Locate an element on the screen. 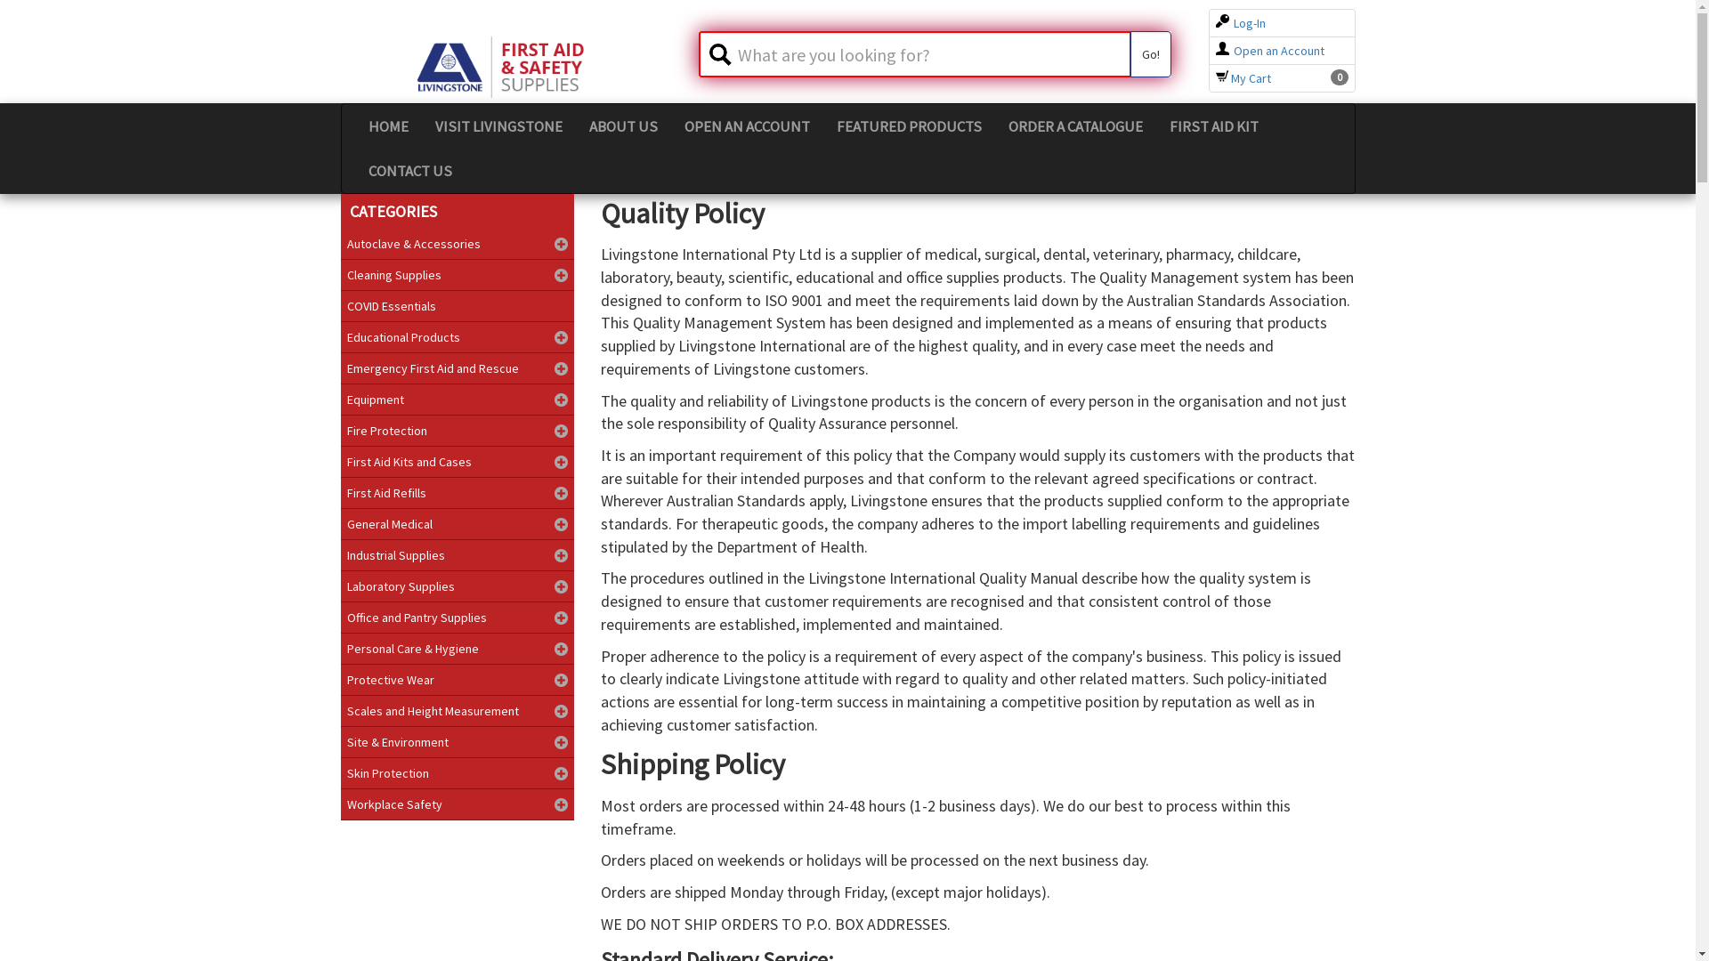 This screenshot has width=1709, height=961. Educational Products is located at coordinates (458, 337).